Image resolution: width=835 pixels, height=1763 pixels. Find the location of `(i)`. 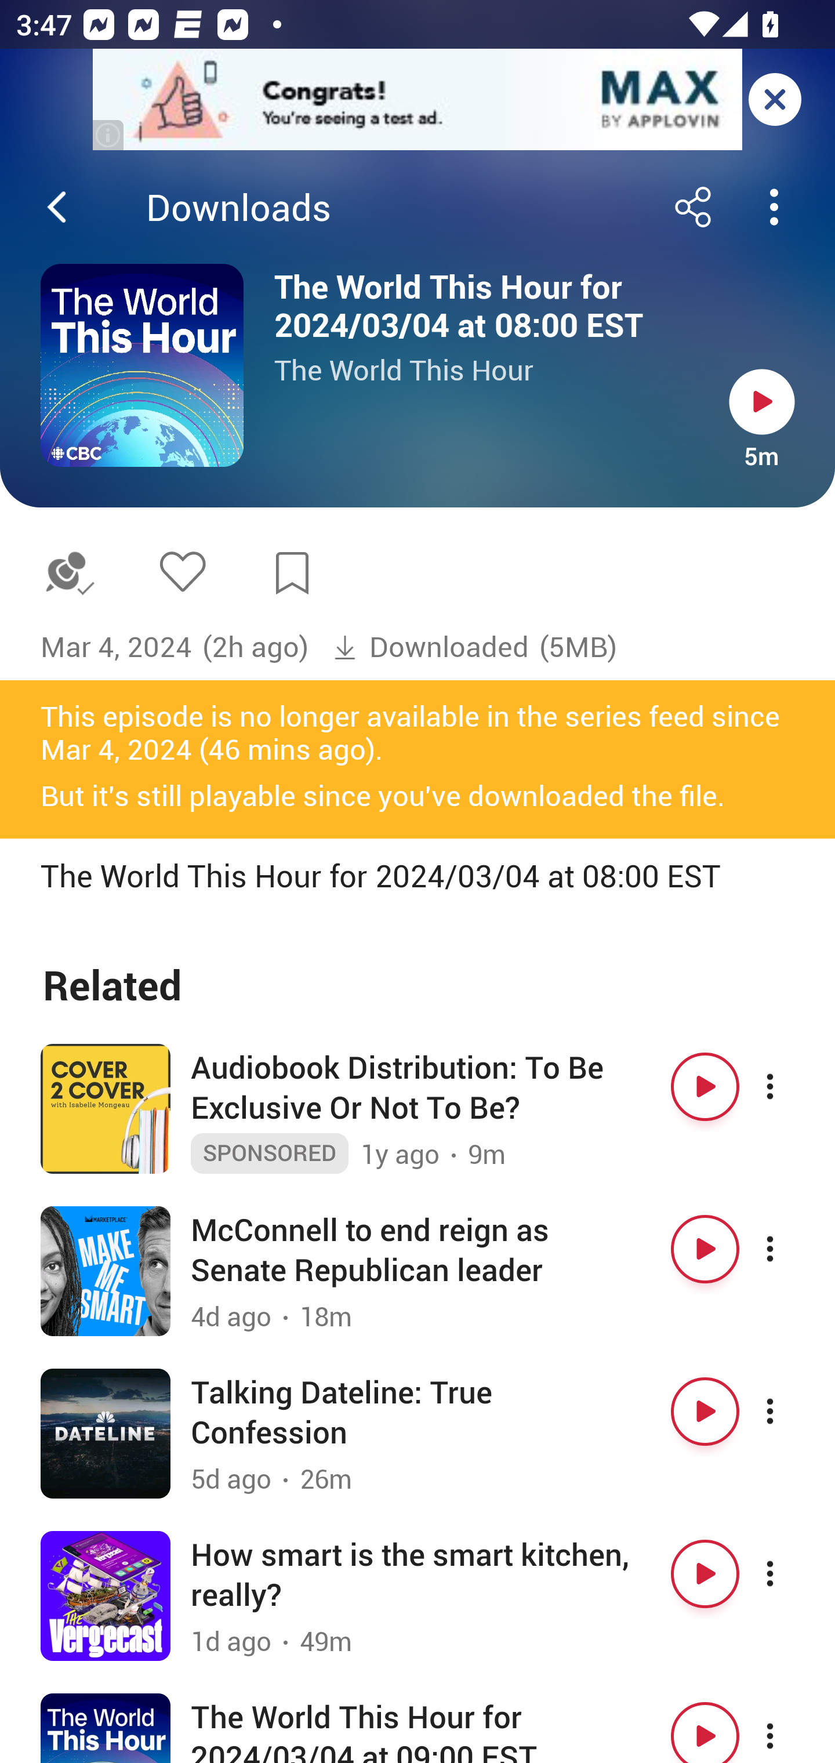

(i) is located at coordinates (109, 135).